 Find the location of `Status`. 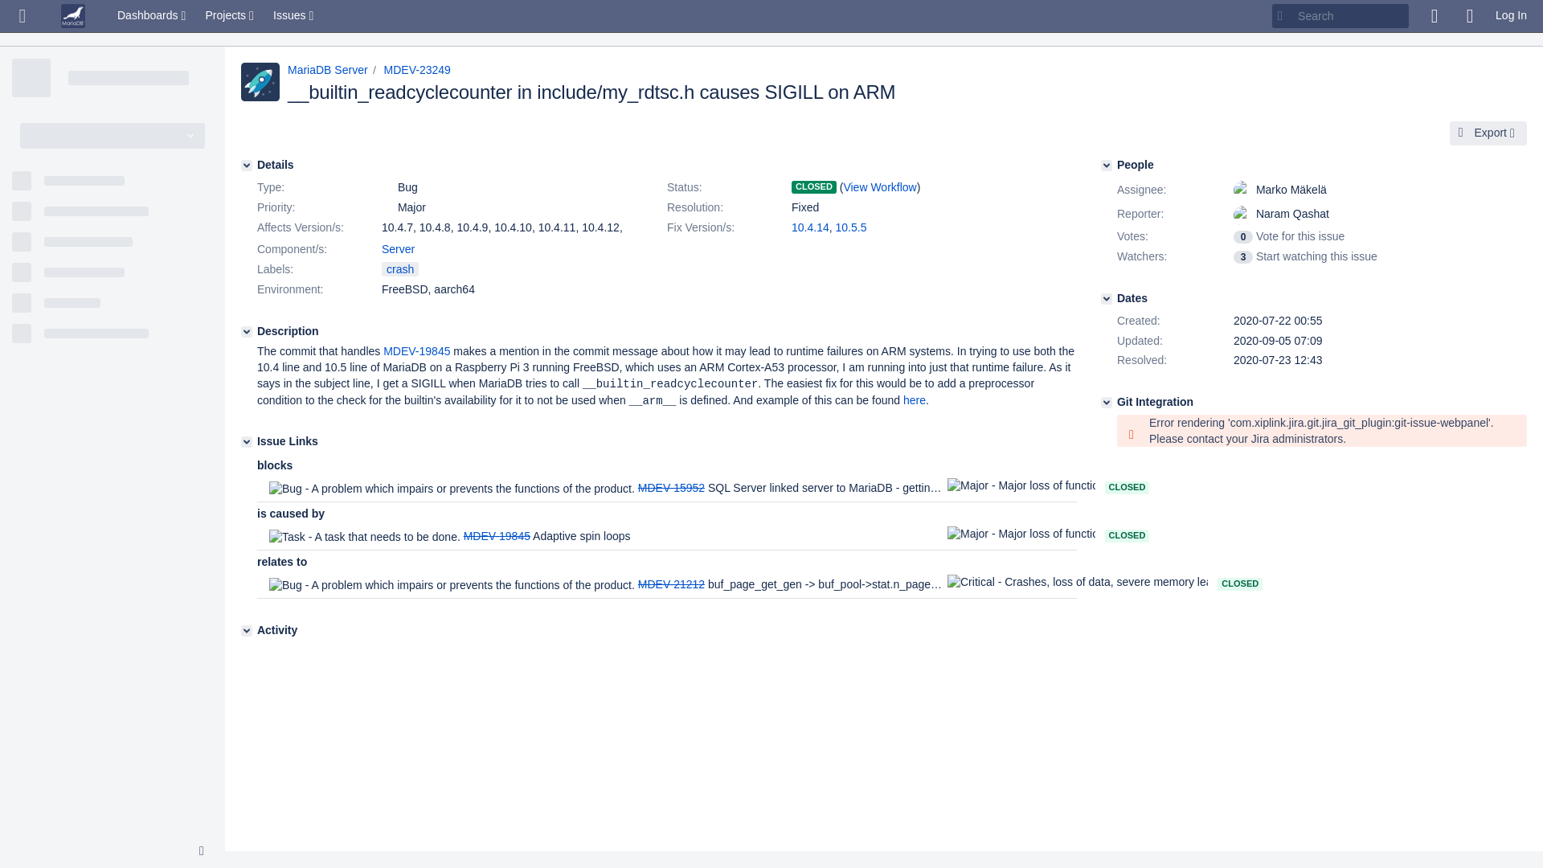

Status is located at coordinates (726, 188).